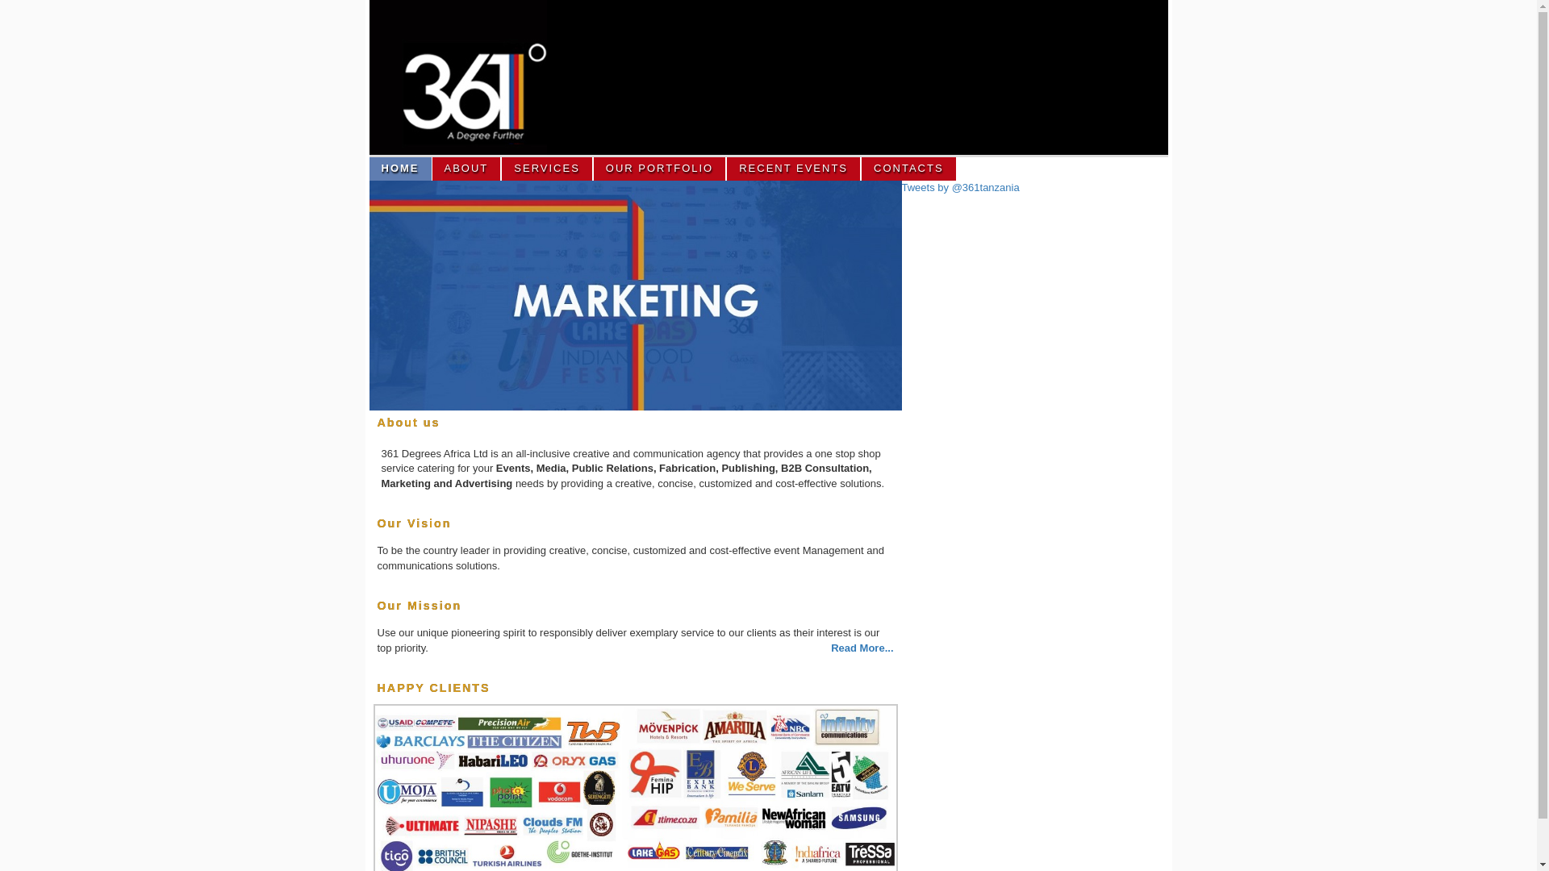 The height and width of the screenshot is (871, 1549). Describe the element at coordinates (660, 169) in the screenshot. I see `OUR PORTFOLIO` at that location.